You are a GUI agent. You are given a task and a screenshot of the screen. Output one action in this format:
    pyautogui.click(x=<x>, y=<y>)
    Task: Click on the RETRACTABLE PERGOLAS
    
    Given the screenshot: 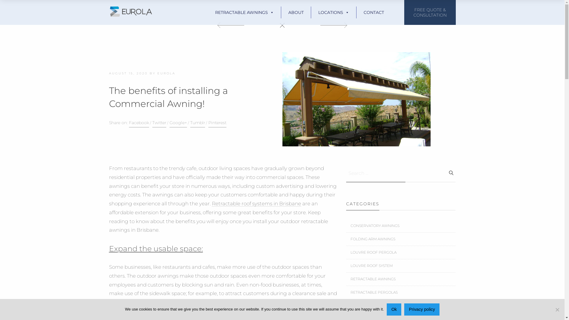 What is the action you would take?
    pyautogui.click(x=374, y=292)
    